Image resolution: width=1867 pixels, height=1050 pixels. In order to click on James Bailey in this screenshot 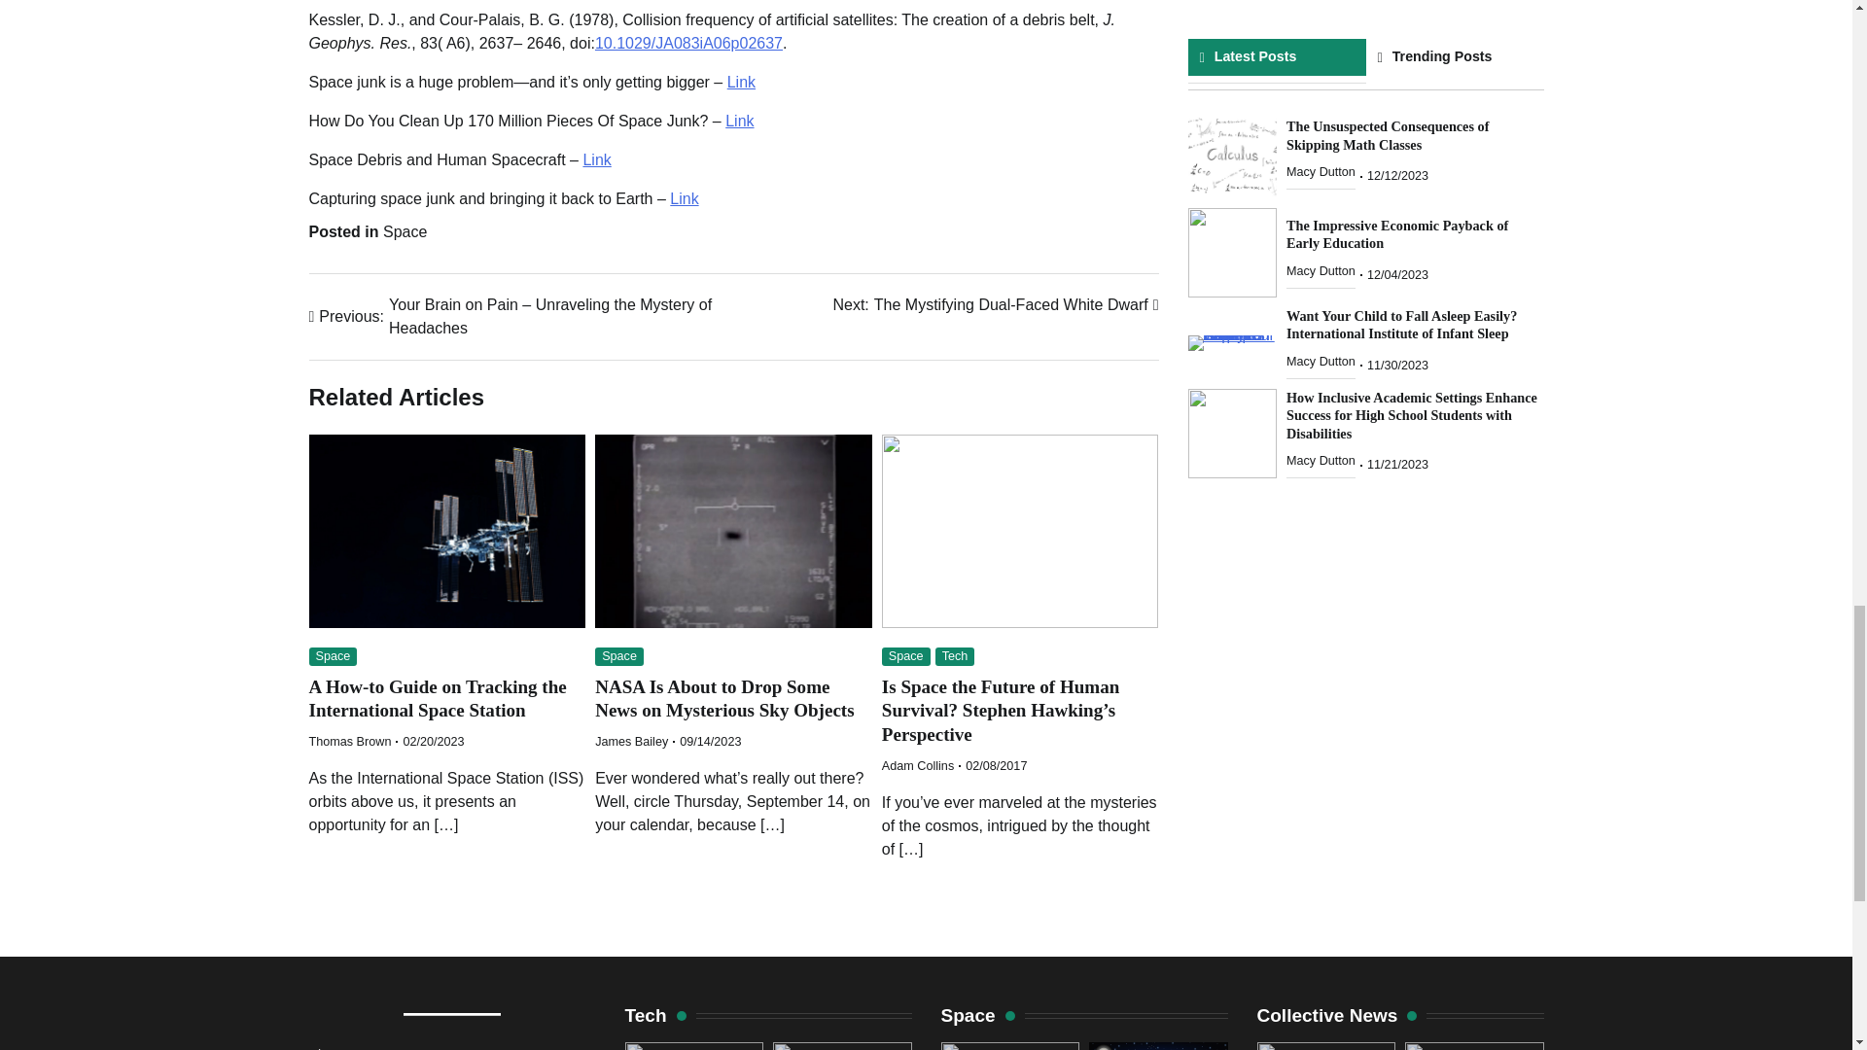, I will do `click(685, 198)`.